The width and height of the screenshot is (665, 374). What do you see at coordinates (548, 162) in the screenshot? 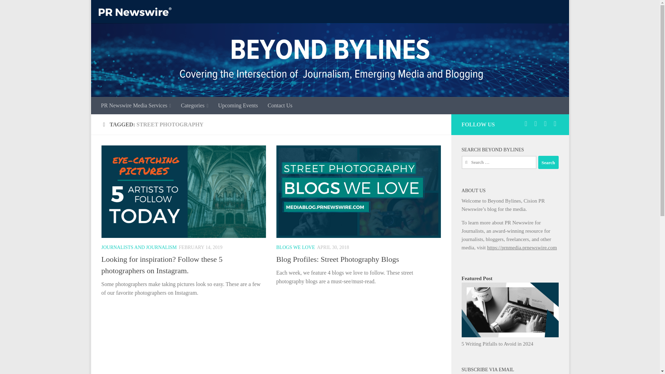
I see `Search` at bounding box center [548, 162].